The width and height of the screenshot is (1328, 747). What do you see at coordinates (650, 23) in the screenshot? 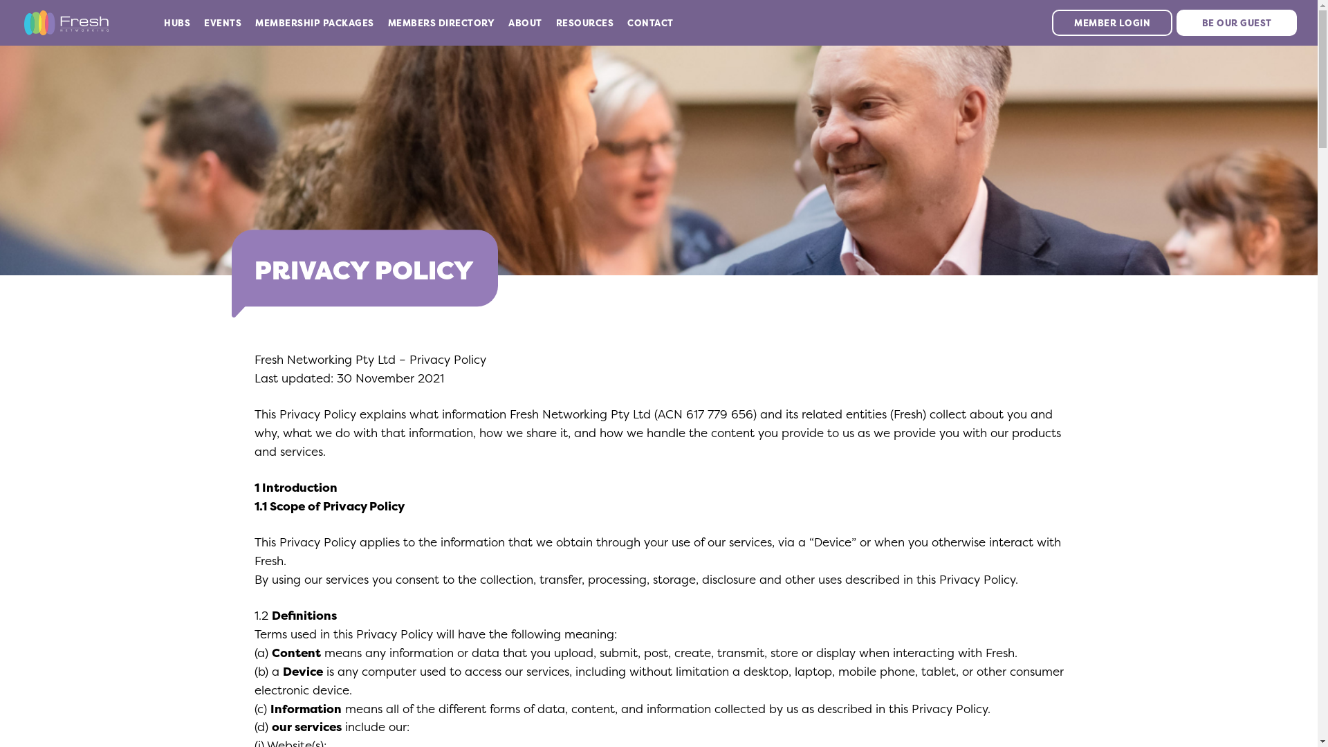
I see `CONTACT` at bounding box center [650, 23].